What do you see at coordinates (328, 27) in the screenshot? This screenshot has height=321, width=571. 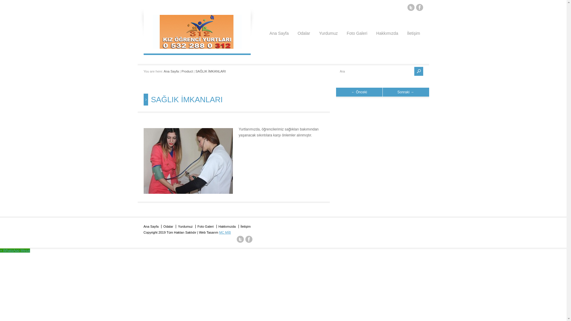 I see `Yurdumuz` at bounding box center [328, 27].